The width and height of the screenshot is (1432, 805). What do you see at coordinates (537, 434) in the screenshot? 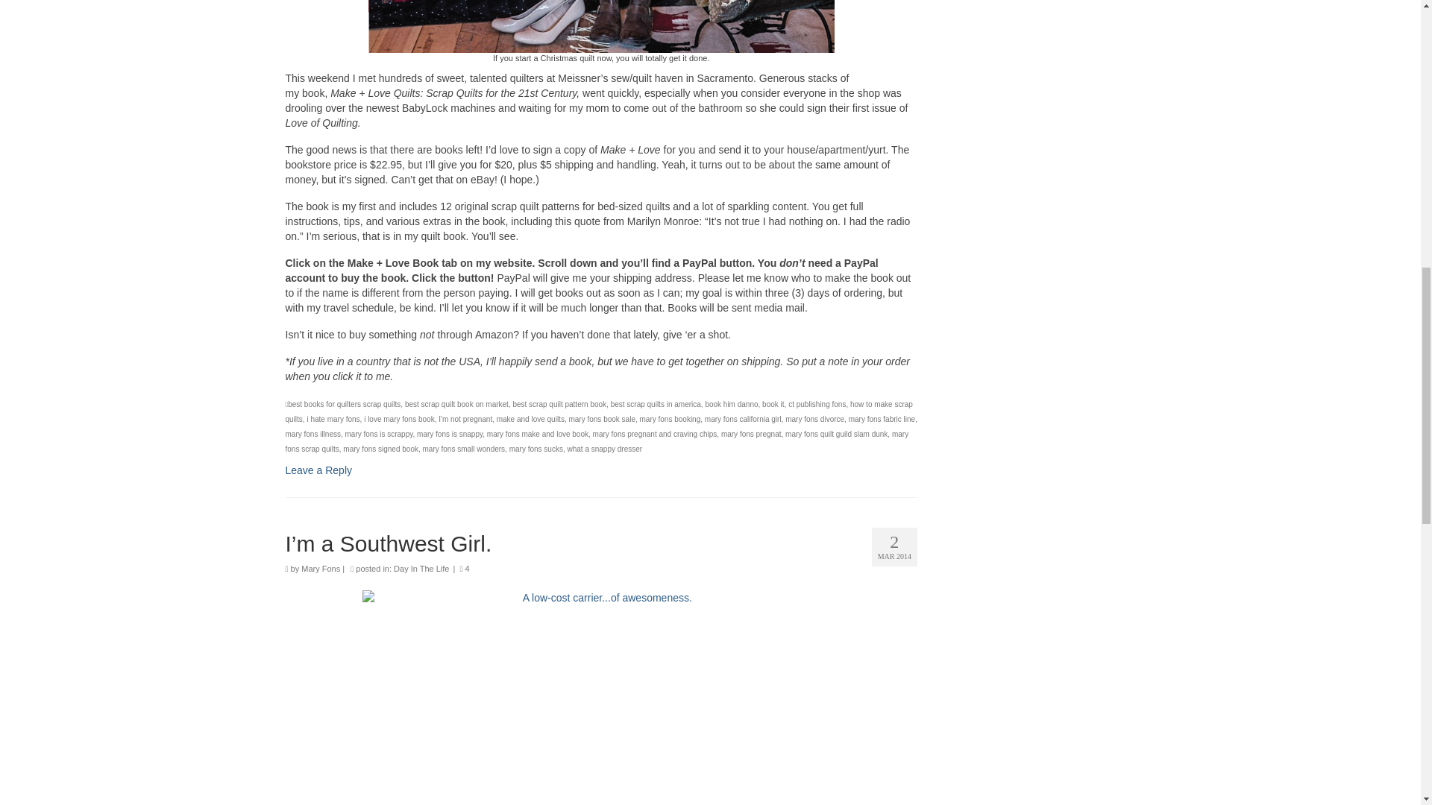
I see `mary fons make and love book` at bounding box center [537, 434].